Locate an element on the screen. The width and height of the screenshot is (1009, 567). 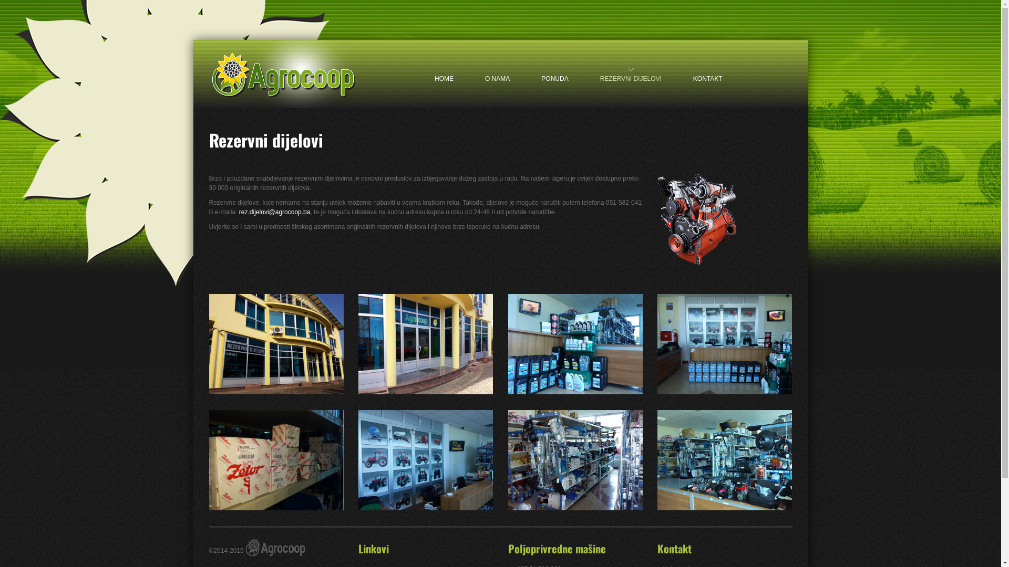
HOME is located at coordinates (444, 69).